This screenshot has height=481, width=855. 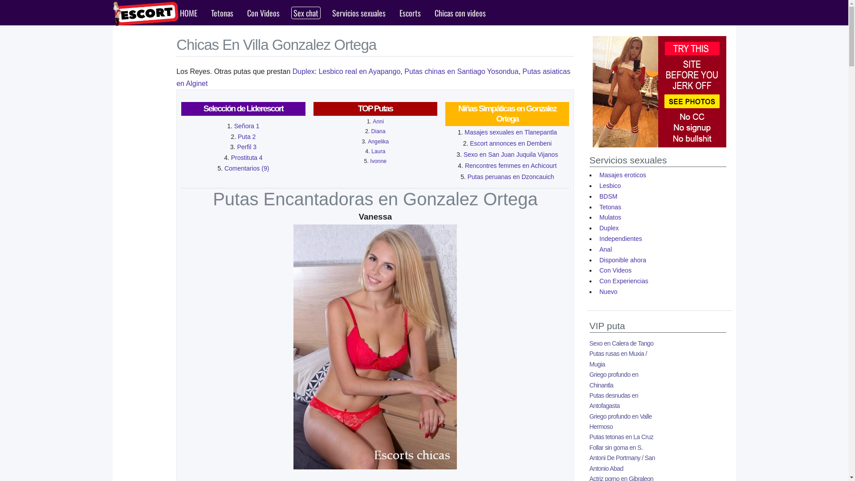 What do you see at coordinates (610, 186) in the screenshot?
I see `Lesbico` at bounding box center [610, 186].